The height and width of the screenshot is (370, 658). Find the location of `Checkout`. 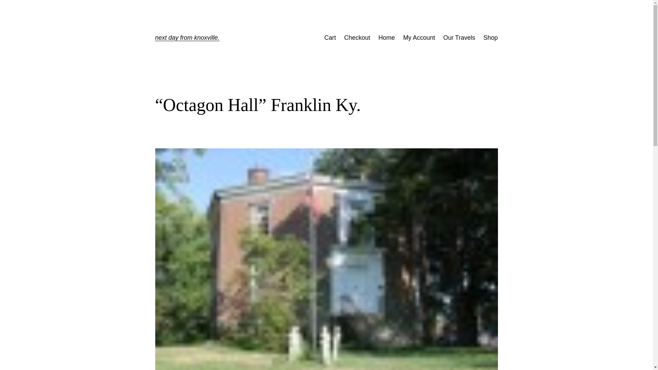

Checkout is located at coordinates (357, 38).